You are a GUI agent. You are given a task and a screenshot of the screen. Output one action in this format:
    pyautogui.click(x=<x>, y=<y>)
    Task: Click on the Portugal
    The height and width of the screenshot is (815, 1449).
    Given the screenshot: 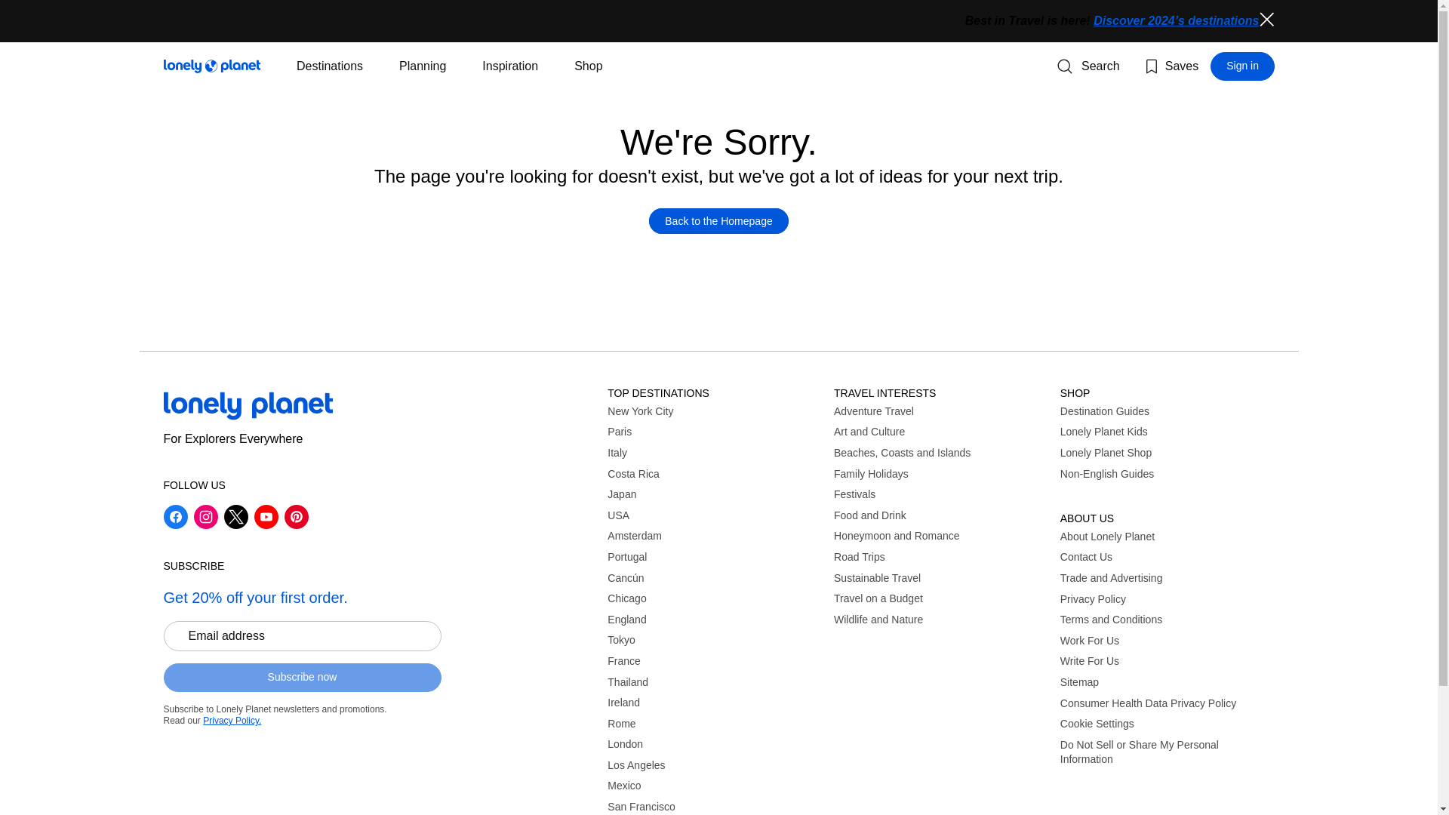 What is the action you would take?
    pyautogui.click(x=714, y=558)
    